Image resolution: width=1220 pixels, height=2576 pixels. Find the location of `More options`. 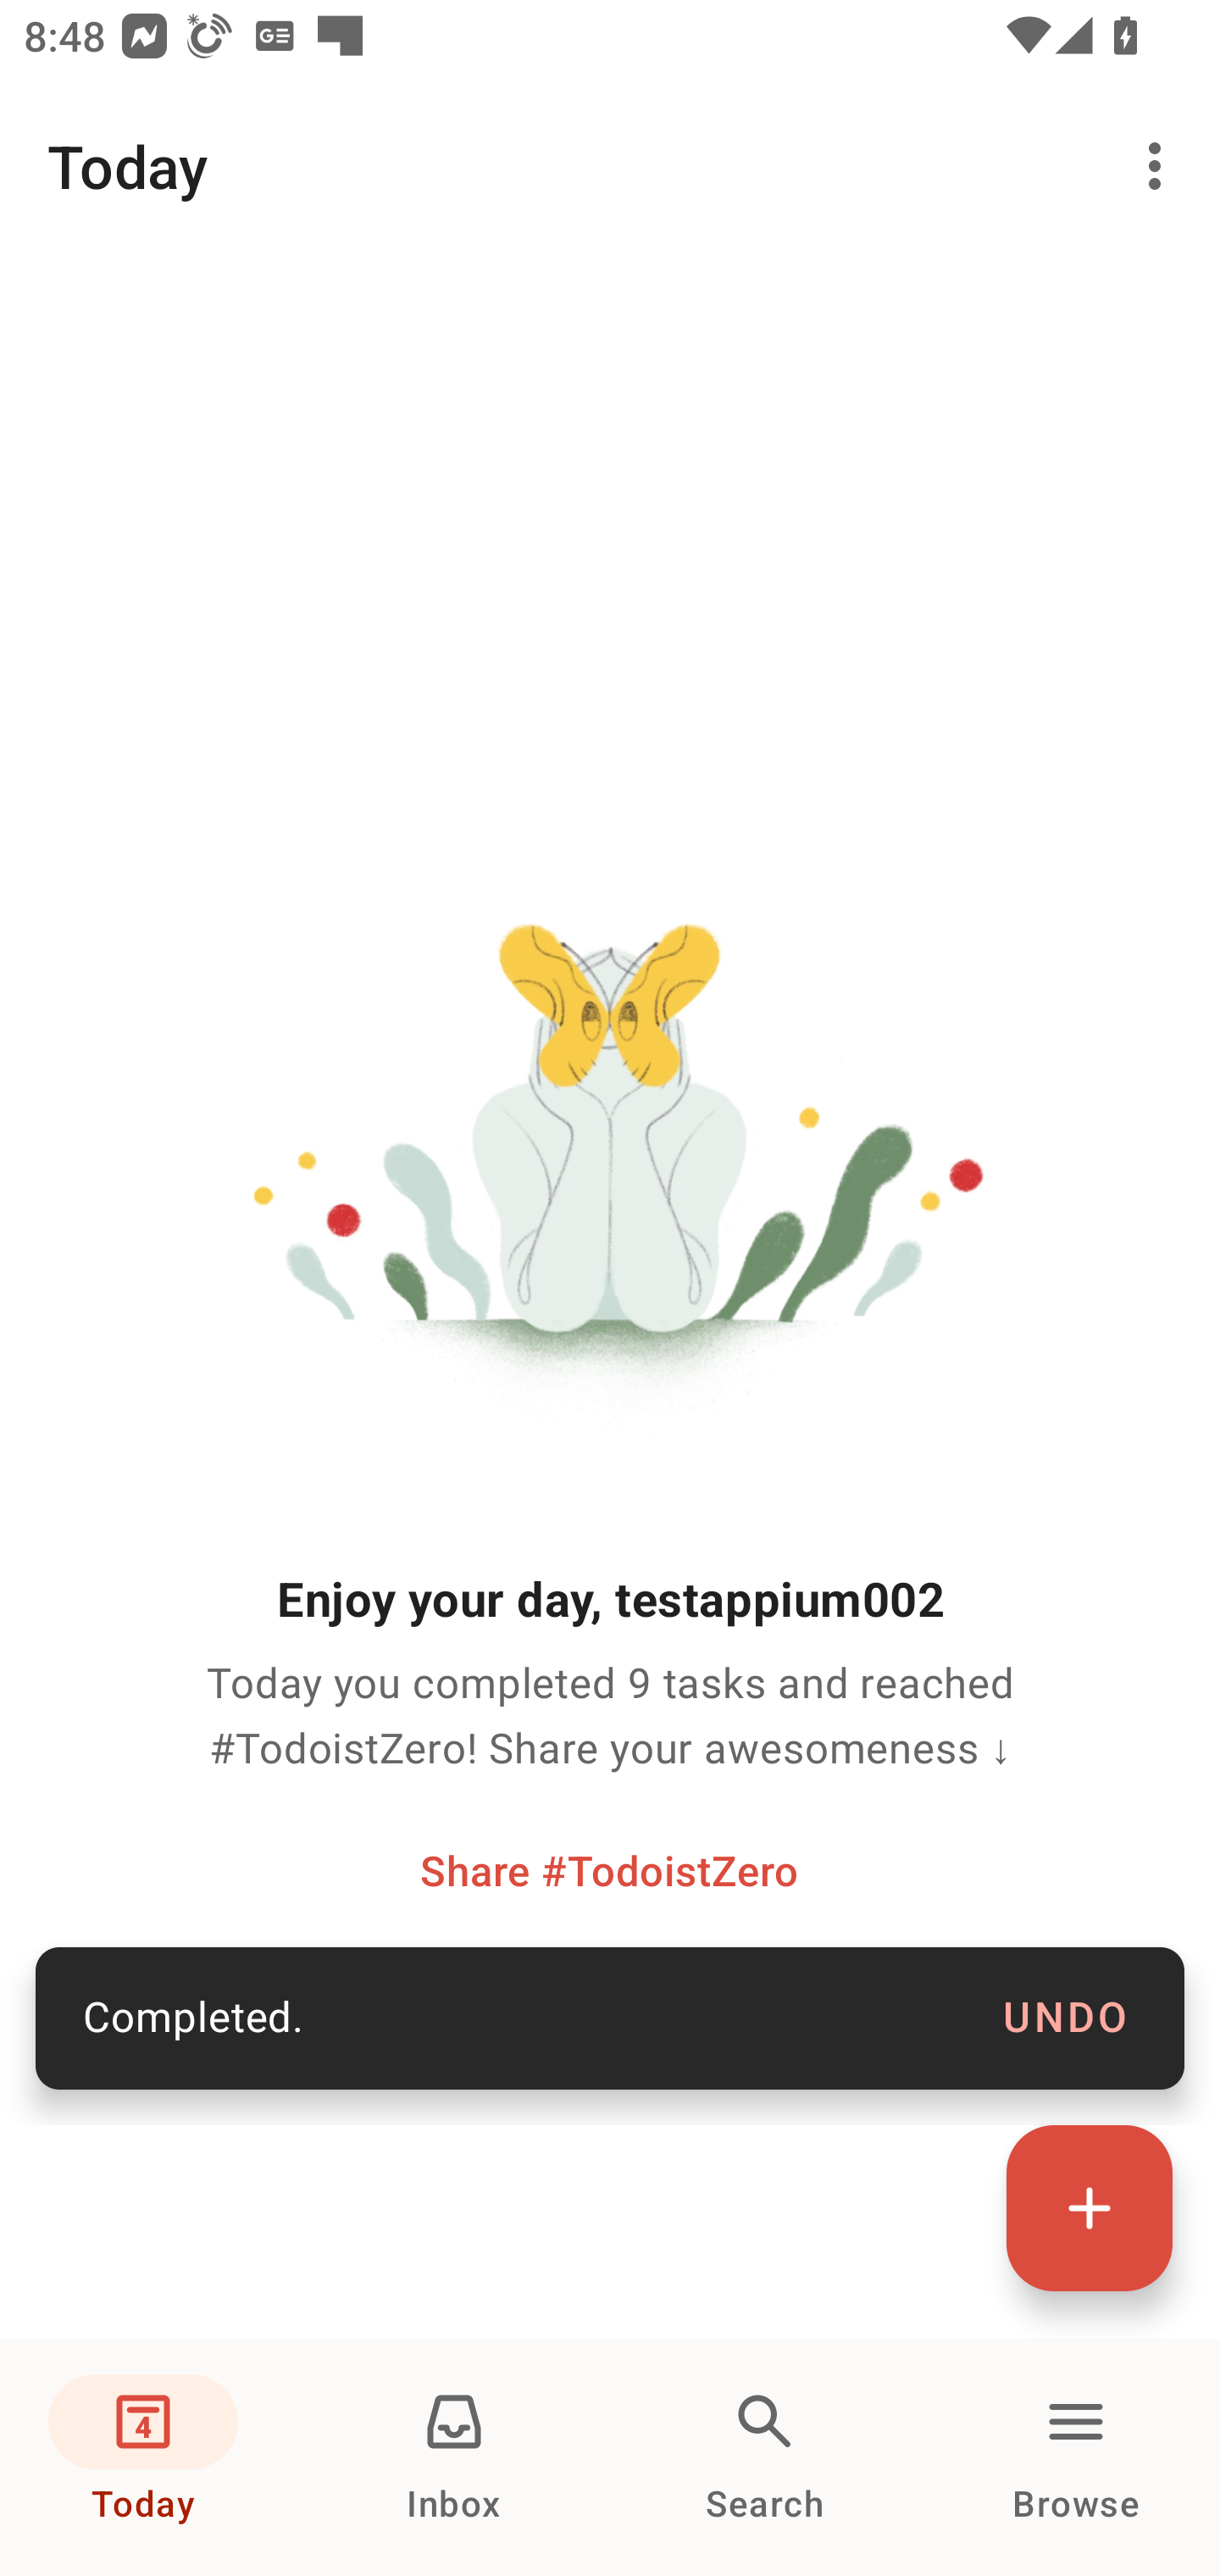

More options is located at coordinates (1161, 166).